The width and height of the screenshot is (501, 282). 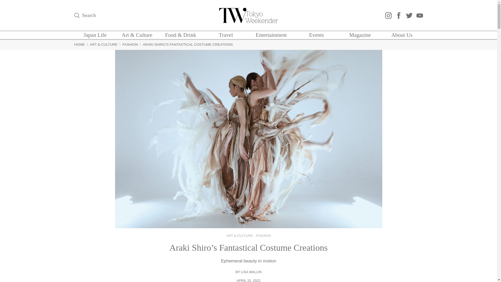 What do you see at coordinates (271, 35) in the screenshot?
I see `Entertainment` at bounding box center [271, 35].